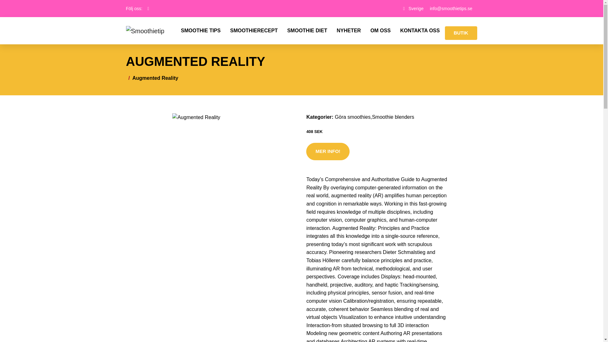 The height and width of the screenshot is (342, 608). I want to click on KONTAKTA OSS, so click(420, 31).